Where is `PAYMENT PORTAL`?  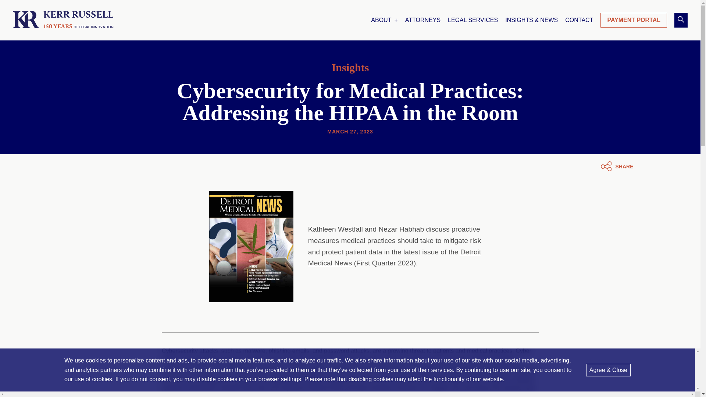 PAYMENT PORTAL is located at coordinates (634, 20).